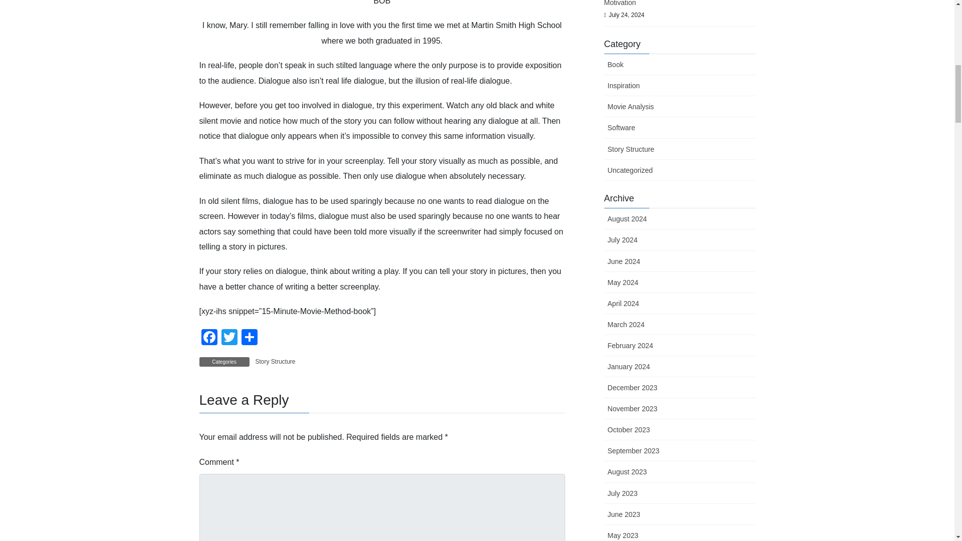 The width and height of the screenshot is (962, 541). Describe the element at coordinates (229, 338) in the screenshot. I see `Twitter` at that location.